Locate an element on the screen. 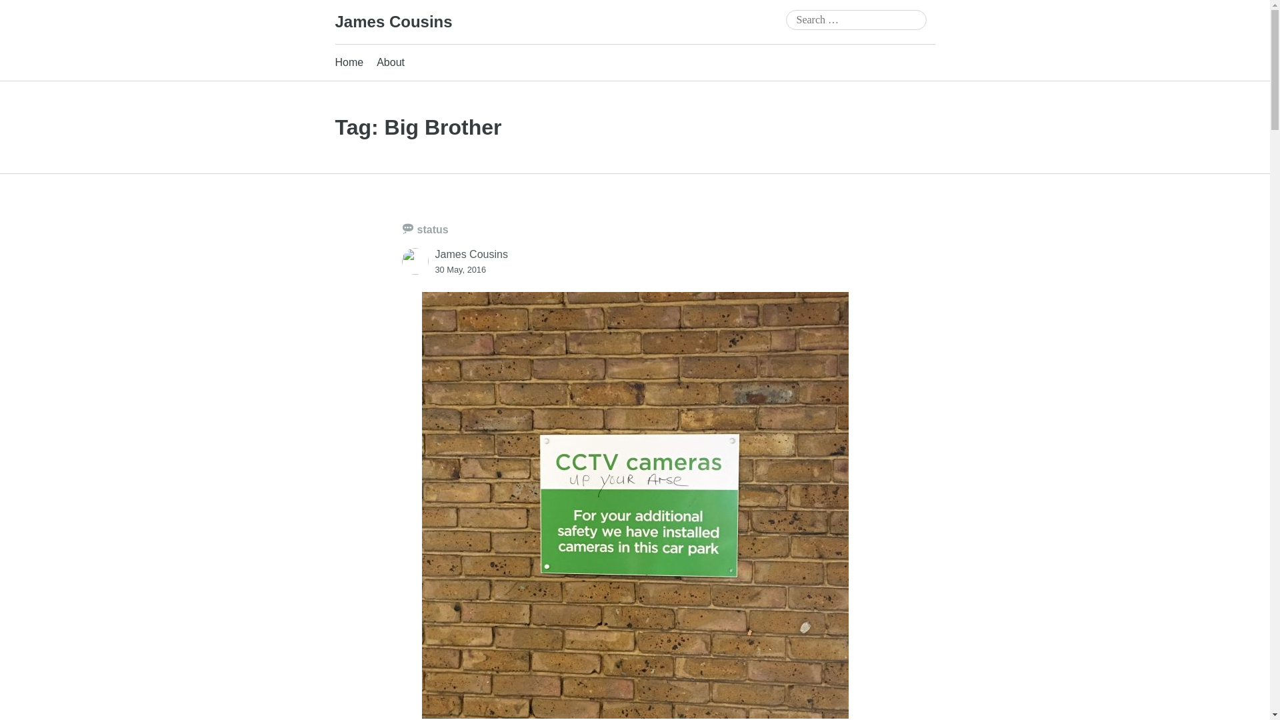 The height and width of the screenshot is (720, 1280). About is located at coordinates (390, 63).